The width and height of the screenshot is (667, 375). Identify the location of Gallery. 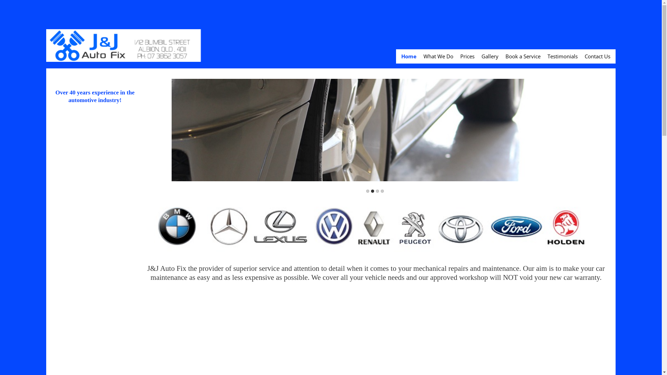
(490, 56).